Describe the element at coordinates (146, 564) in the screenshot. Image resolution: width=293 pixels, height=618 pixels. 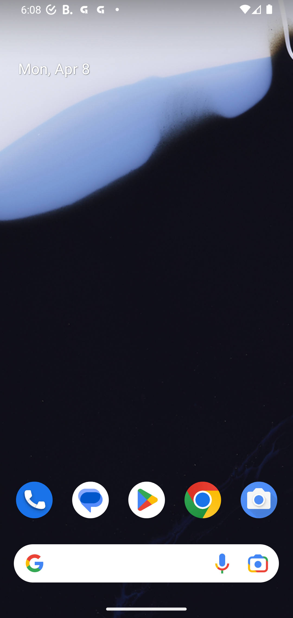
I see `Search Voice search Google Lens` at that location.